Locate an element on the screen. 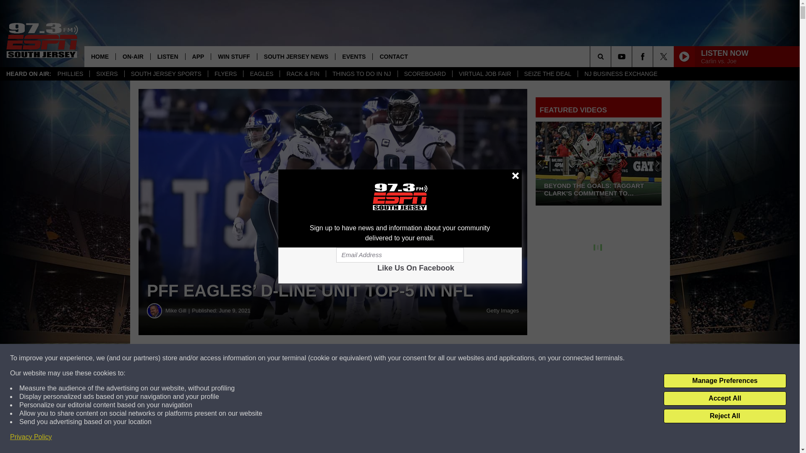 This screenshot has height=453, width=806. Reject All is located at coordinates (725, 416).